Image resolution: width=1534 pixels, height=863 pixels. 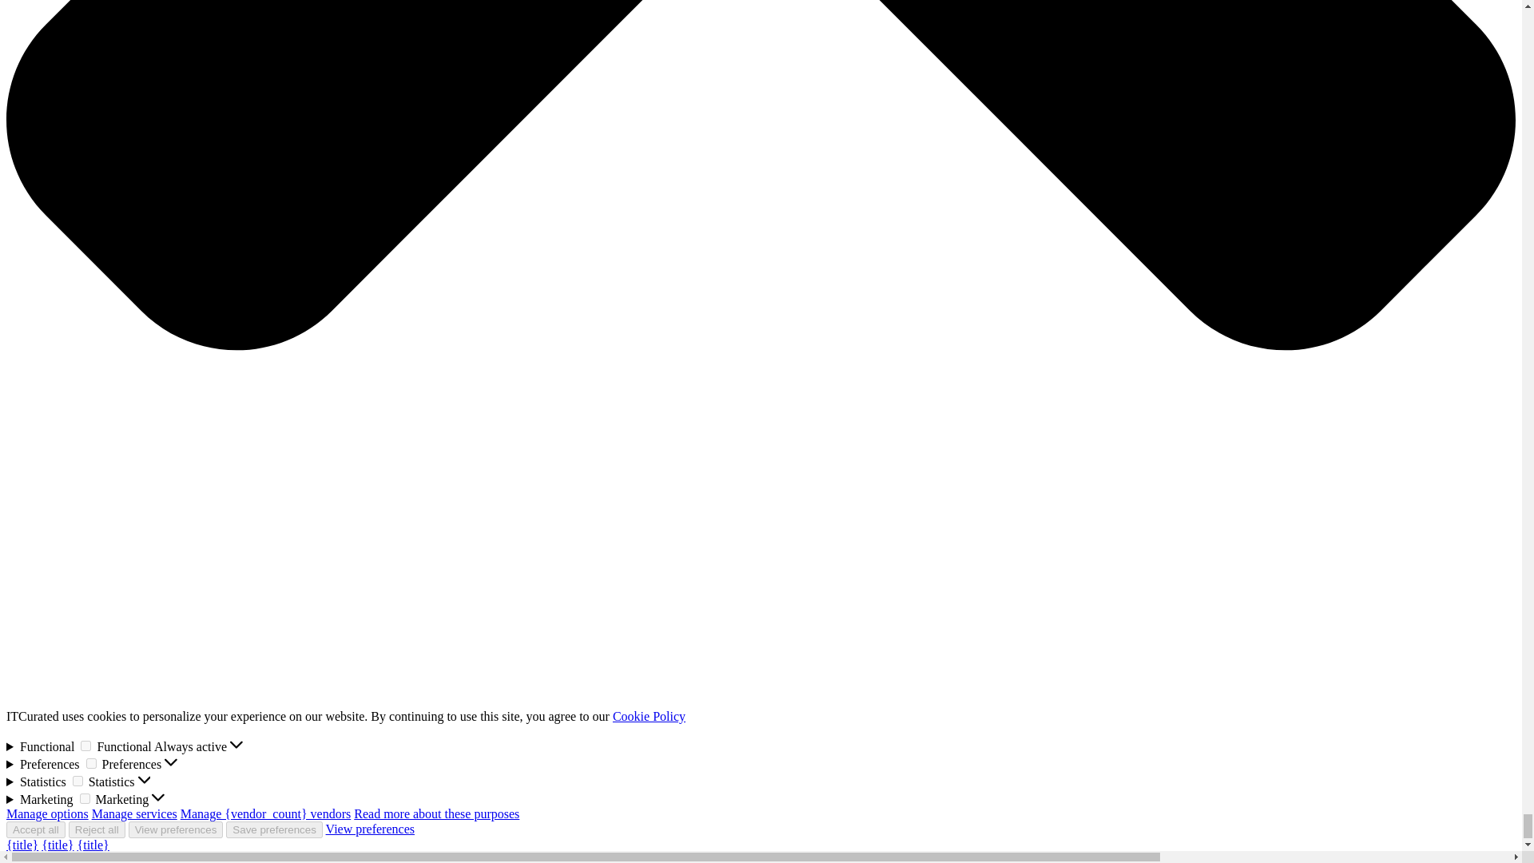 What do you see at coordinates (77, 780) in the screenshot?
I see `1` at bounding box center [77, 780].